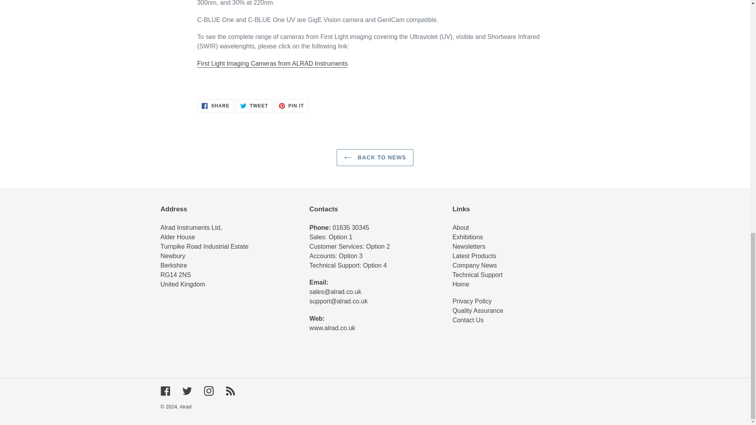 This screenshot has width=756, height=425. Describe the element at coordinates (467, 237) in the screenshot. I see `Exhibitions` at that location.